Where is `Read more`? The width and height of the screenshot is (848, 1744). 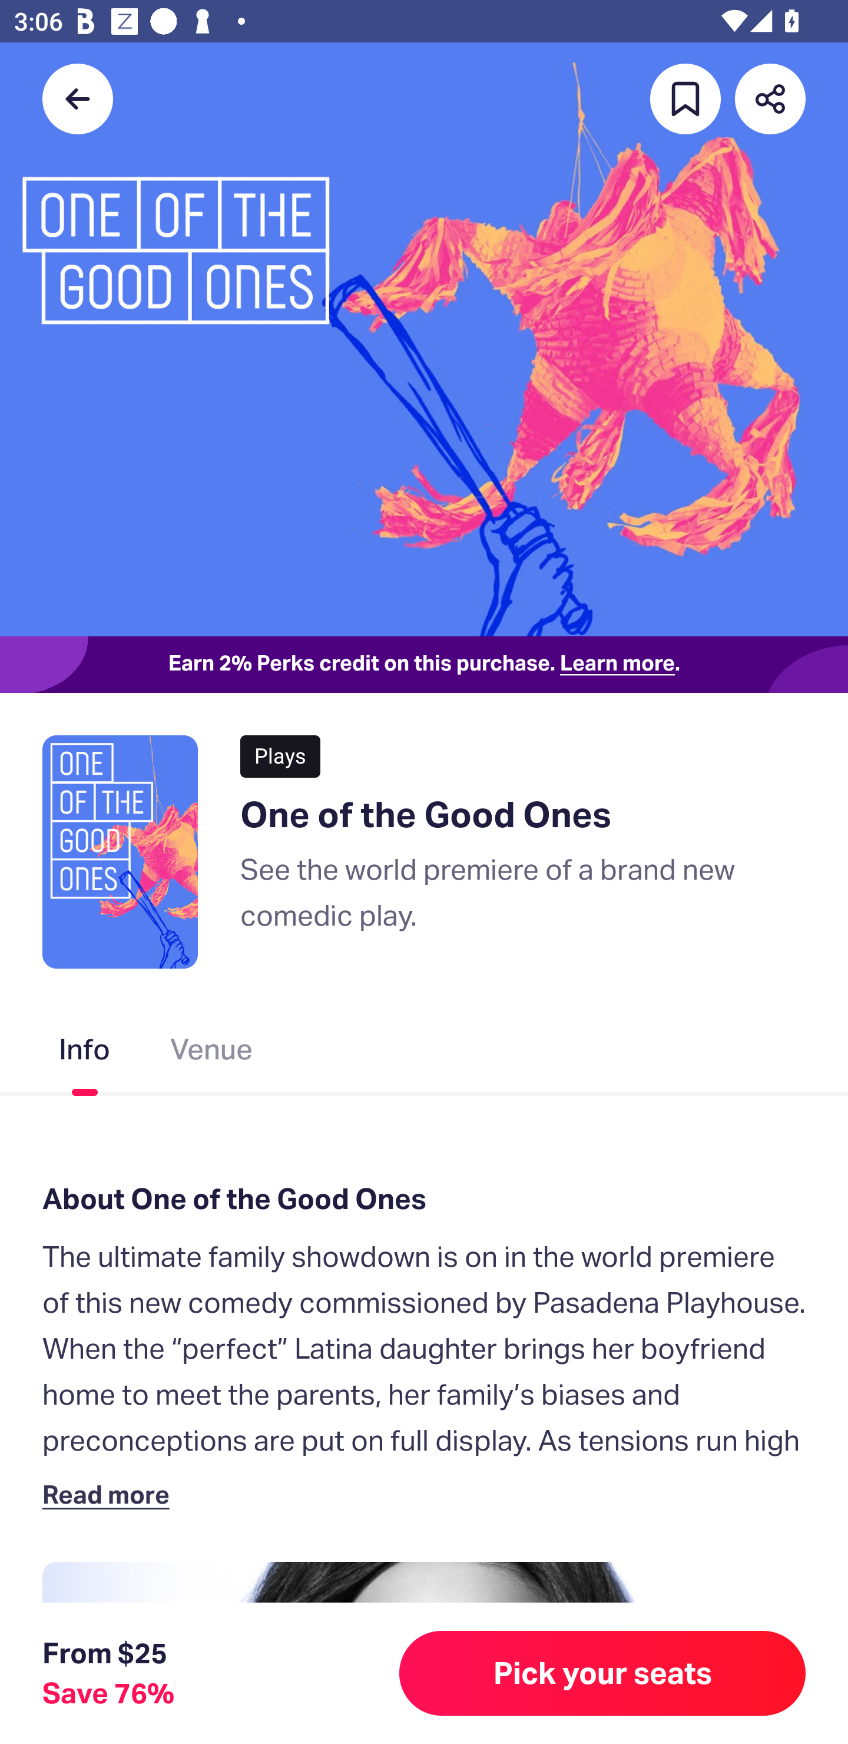
Read more is located at coordinates (110, 1494).